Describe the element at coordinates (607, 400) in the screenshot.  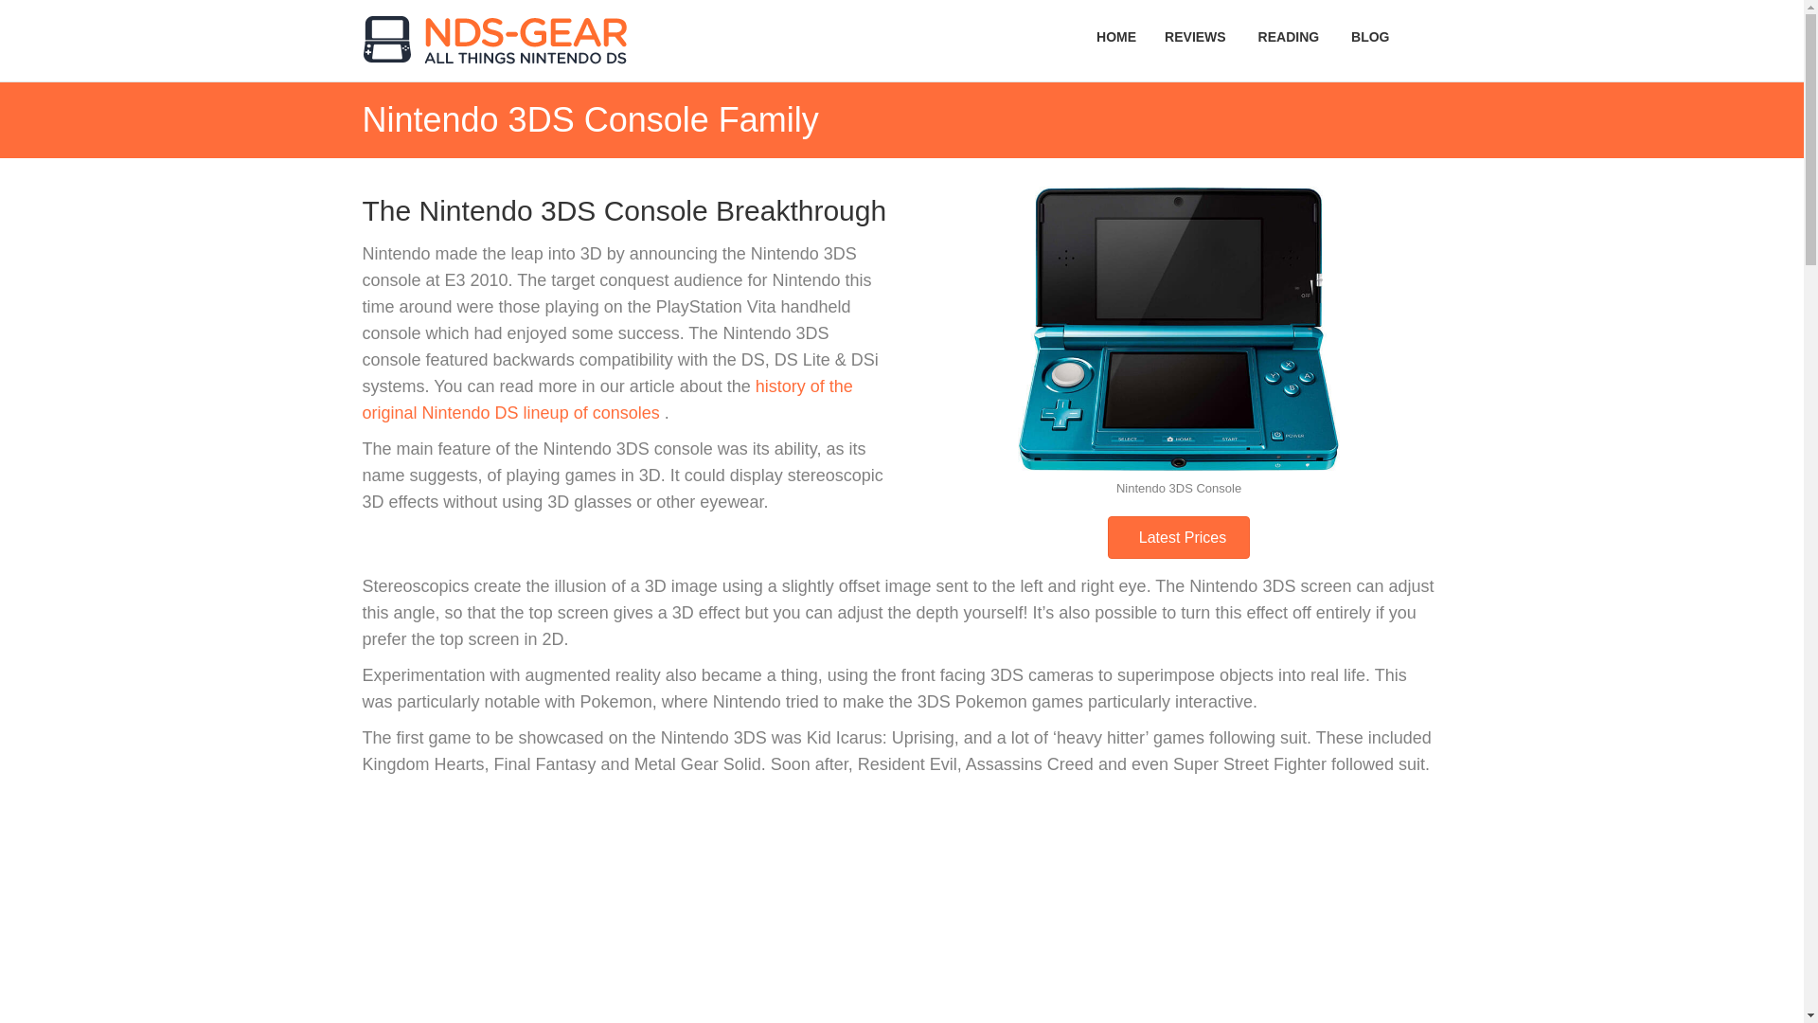
I see `history of the original Nintendo DS lineup of consoles` at that location.